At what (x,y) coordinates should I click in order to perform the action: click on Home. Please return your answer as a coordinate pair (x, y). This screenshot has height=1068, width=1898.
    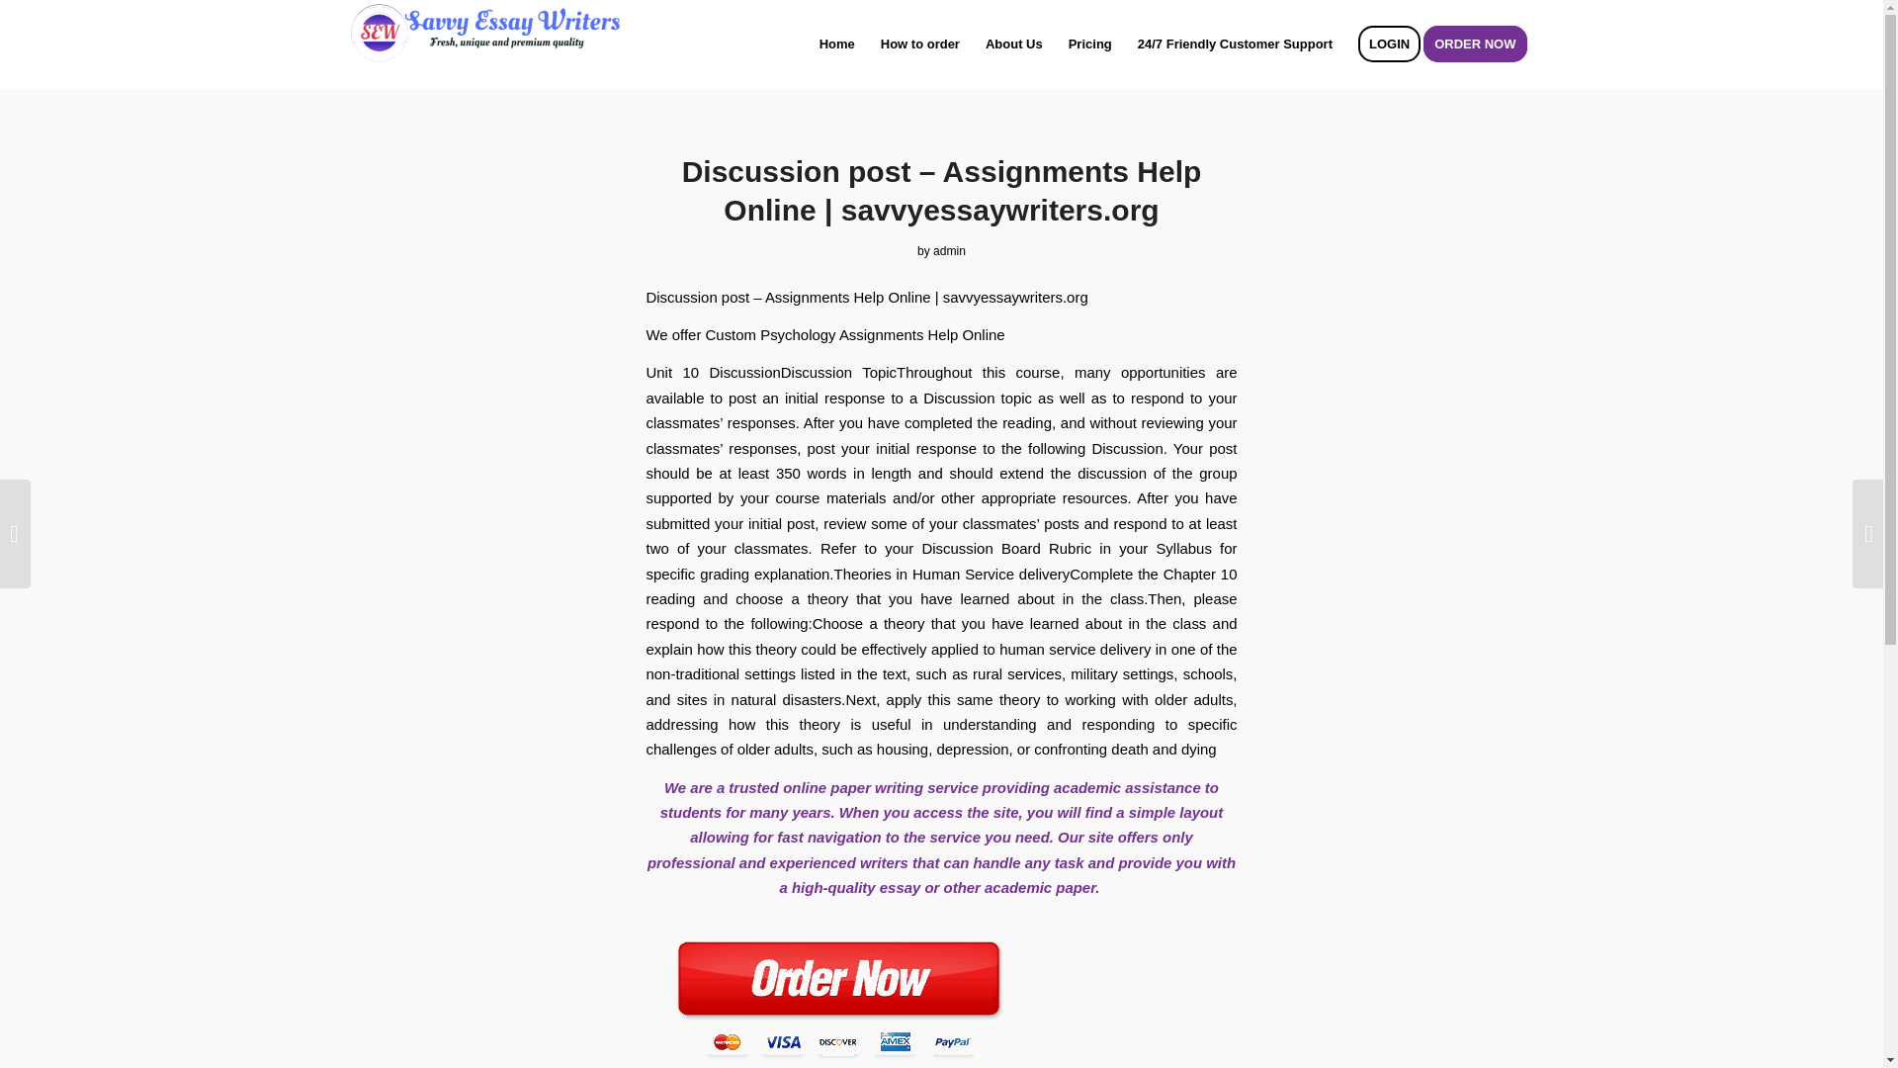
    Looking at the image, I should click on (836, 44).